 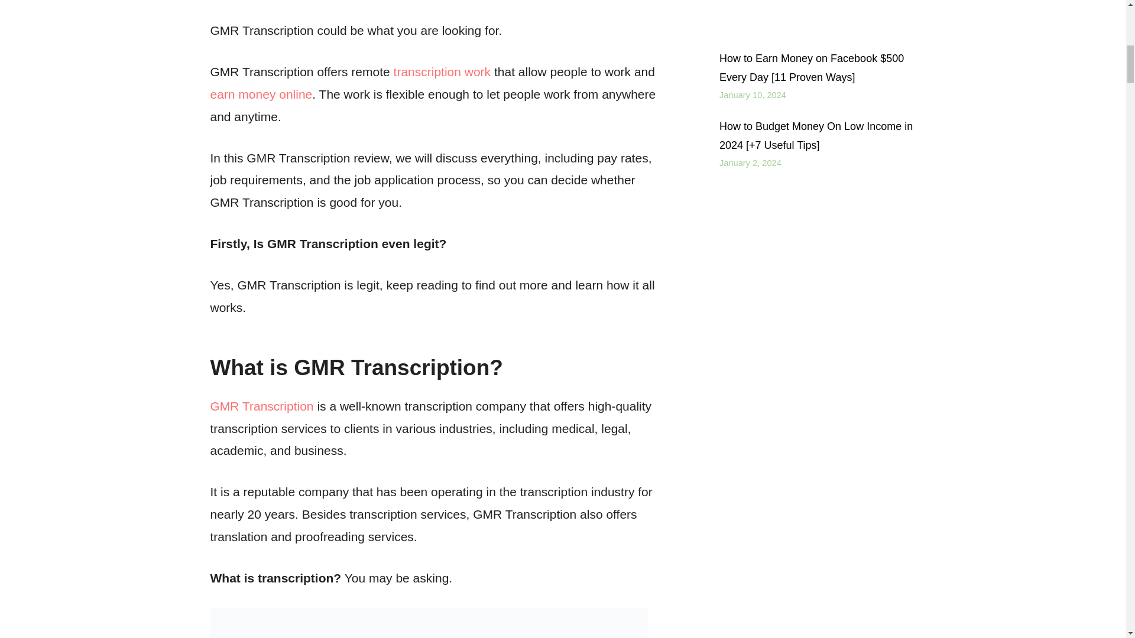 What do you see at coordinates (261, 93) in the screenshot?
I see `earn money online` at bounding box center [261, 93].